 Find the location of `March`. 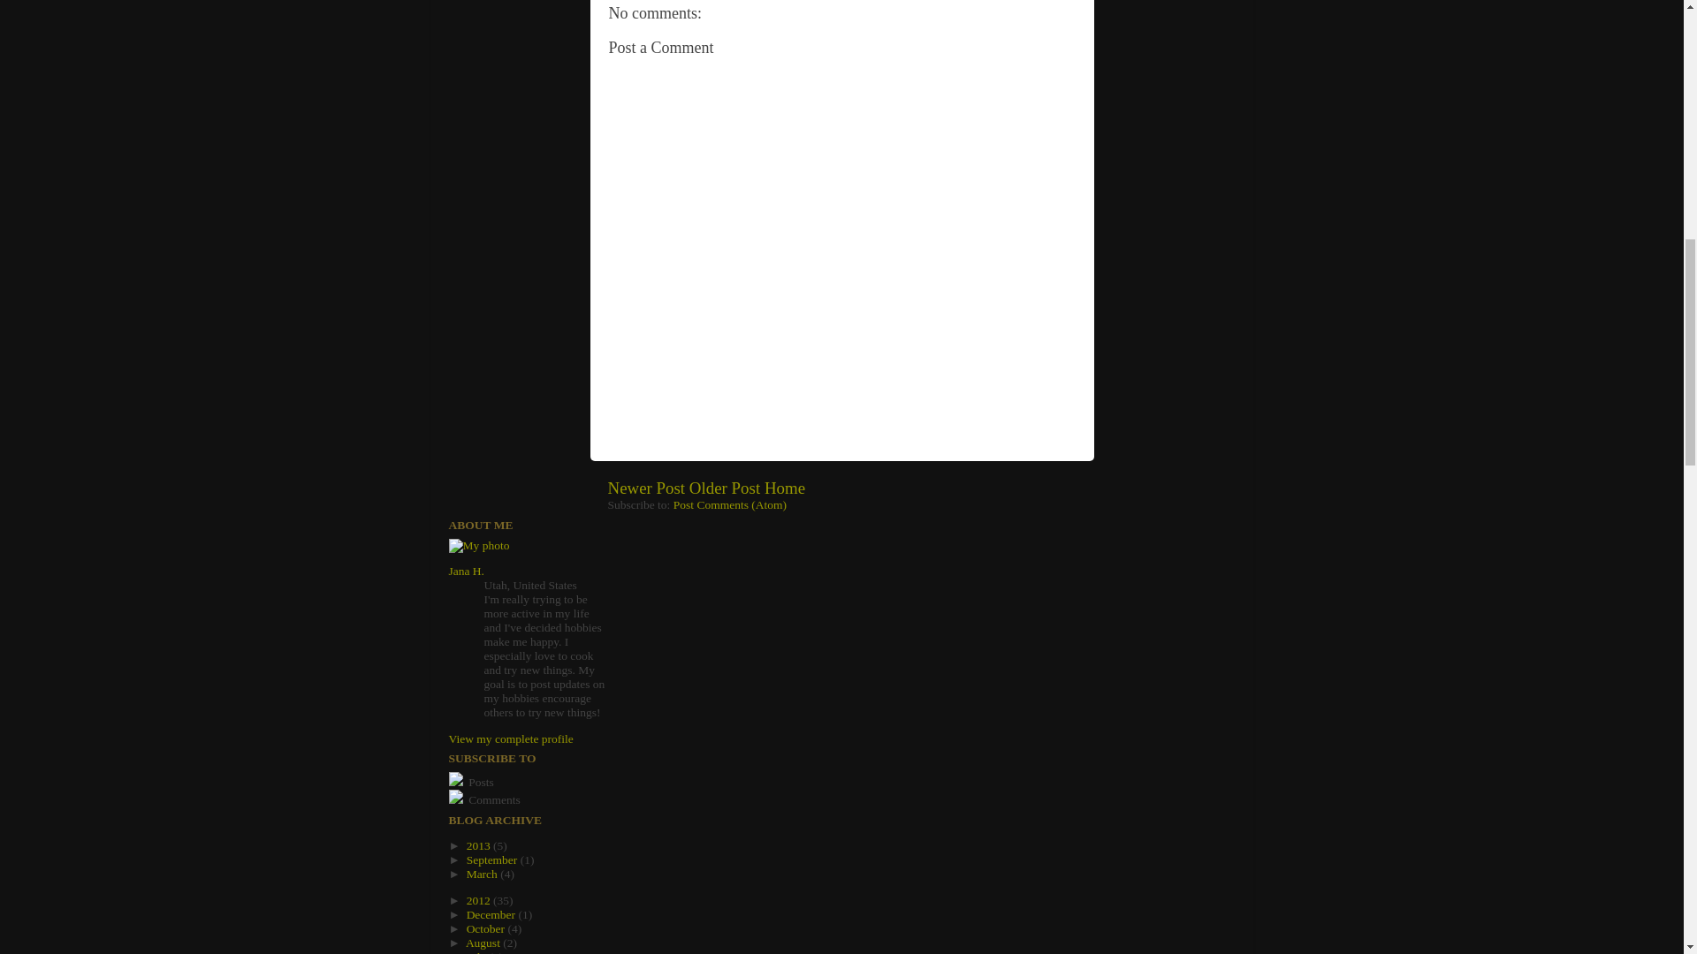

March is located at coordinates (483, 873).